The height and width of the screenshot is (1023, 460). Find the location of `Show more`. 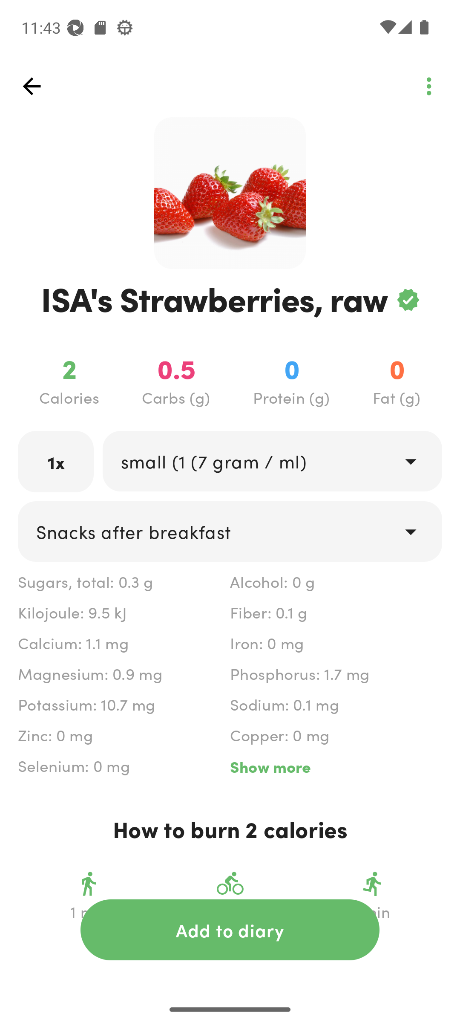

Show more is located at coordinates (336, 766).